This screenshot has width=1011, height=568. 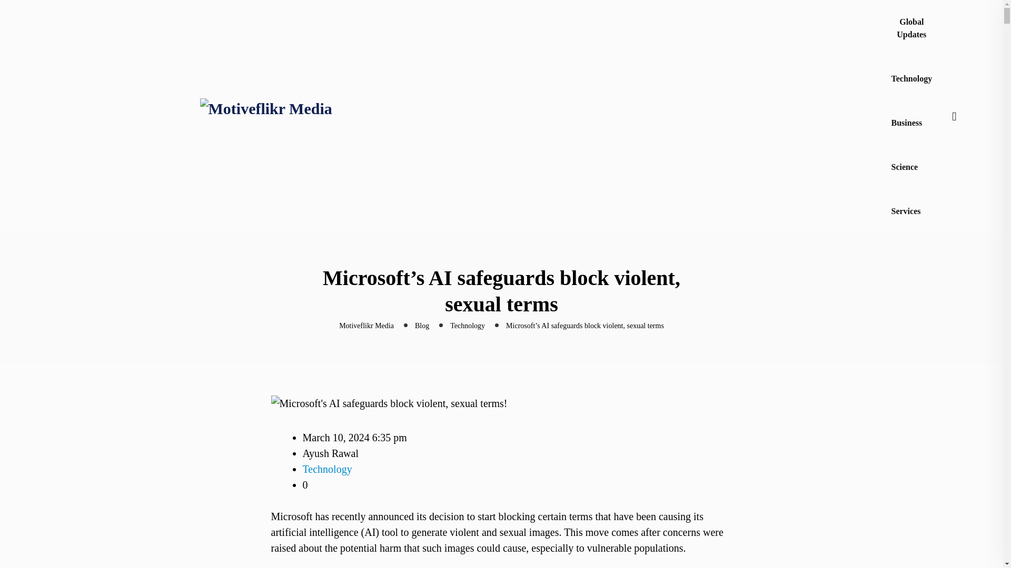 What do you see at coordinates (421, 326) in the screenshot?
I see `Blog` at bounding box center [421, 326].